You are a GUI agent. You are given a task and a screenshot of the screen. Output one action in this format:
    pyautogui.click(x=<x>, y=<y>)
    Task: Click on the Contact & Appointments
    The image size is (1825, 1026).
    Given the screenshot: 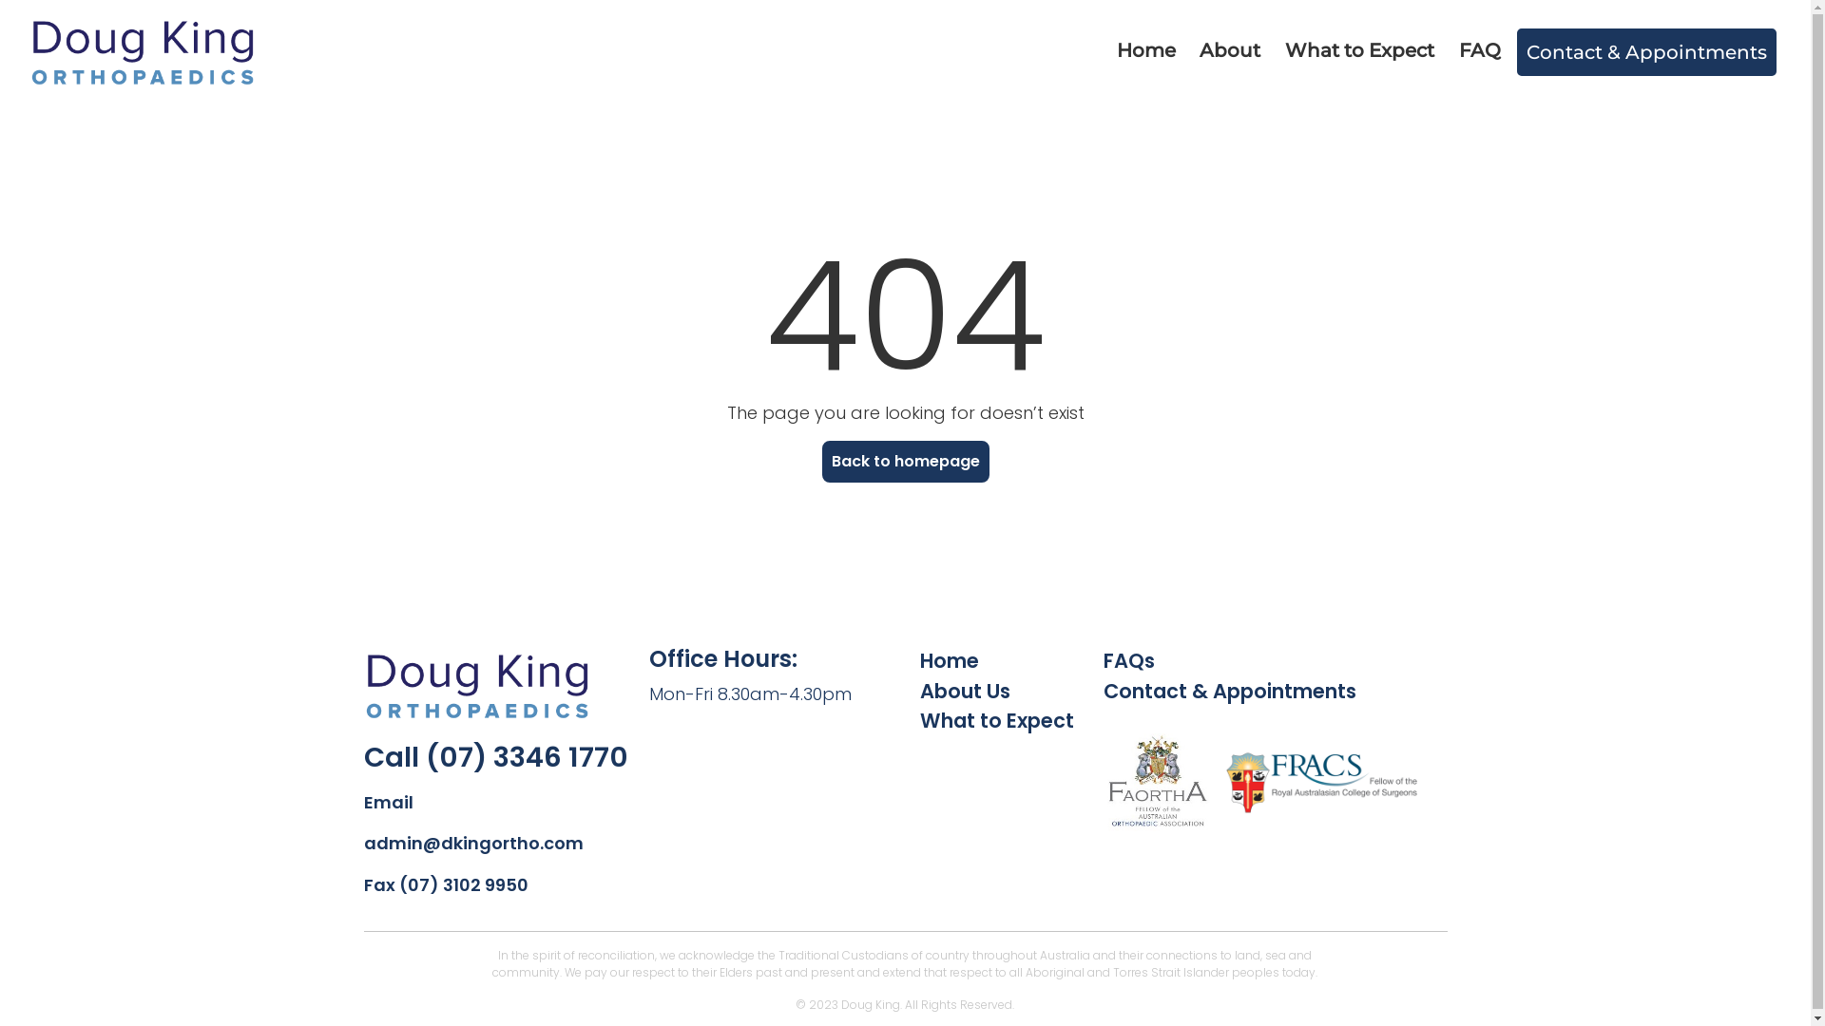 What is the action you would take?
    pyautogui.click(x=1230, y=690)
    